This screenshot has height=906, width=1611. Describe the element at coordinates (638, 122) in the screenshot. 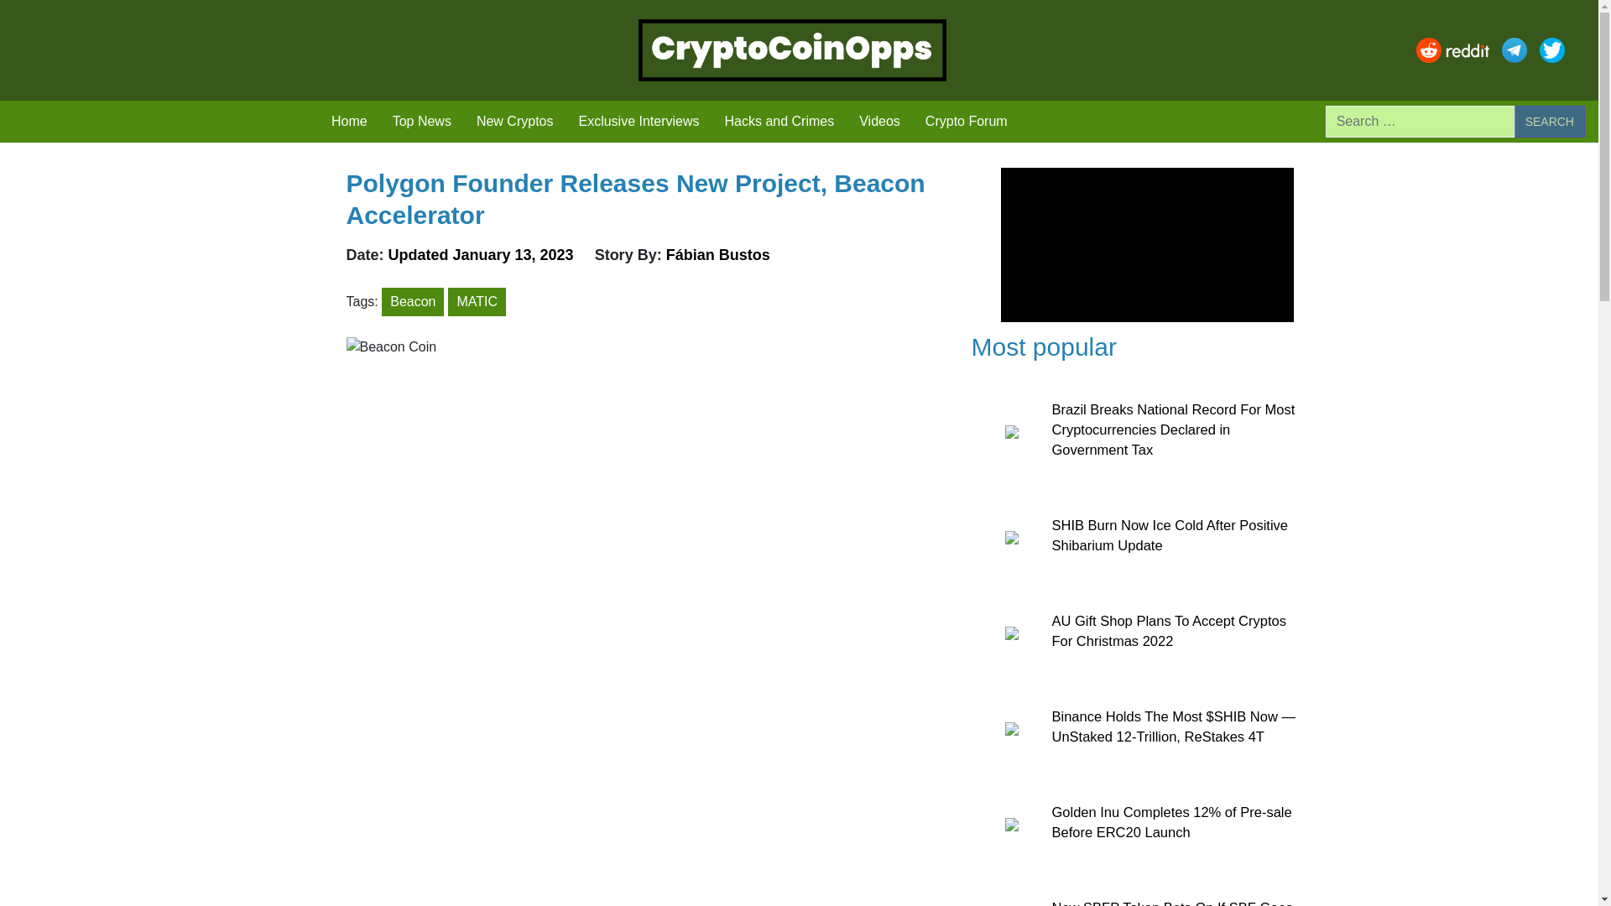

I see `Exclusive Interviews` at that location.